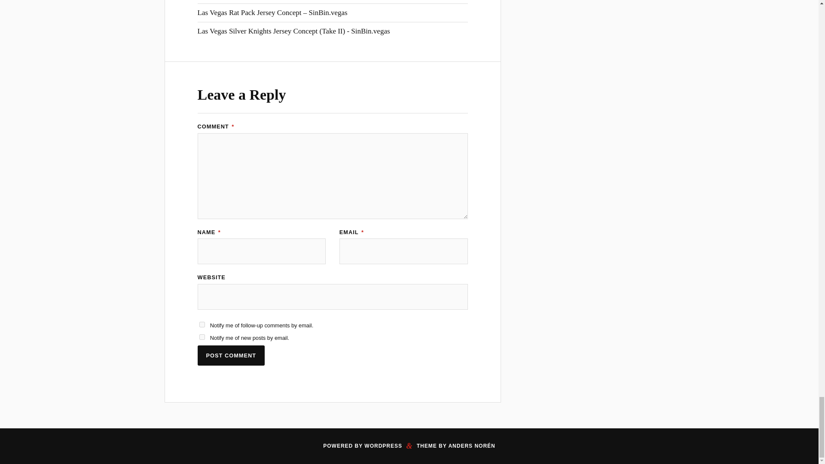 The image size is (825, 464). I want to click on subscribe, so click(202, 337).